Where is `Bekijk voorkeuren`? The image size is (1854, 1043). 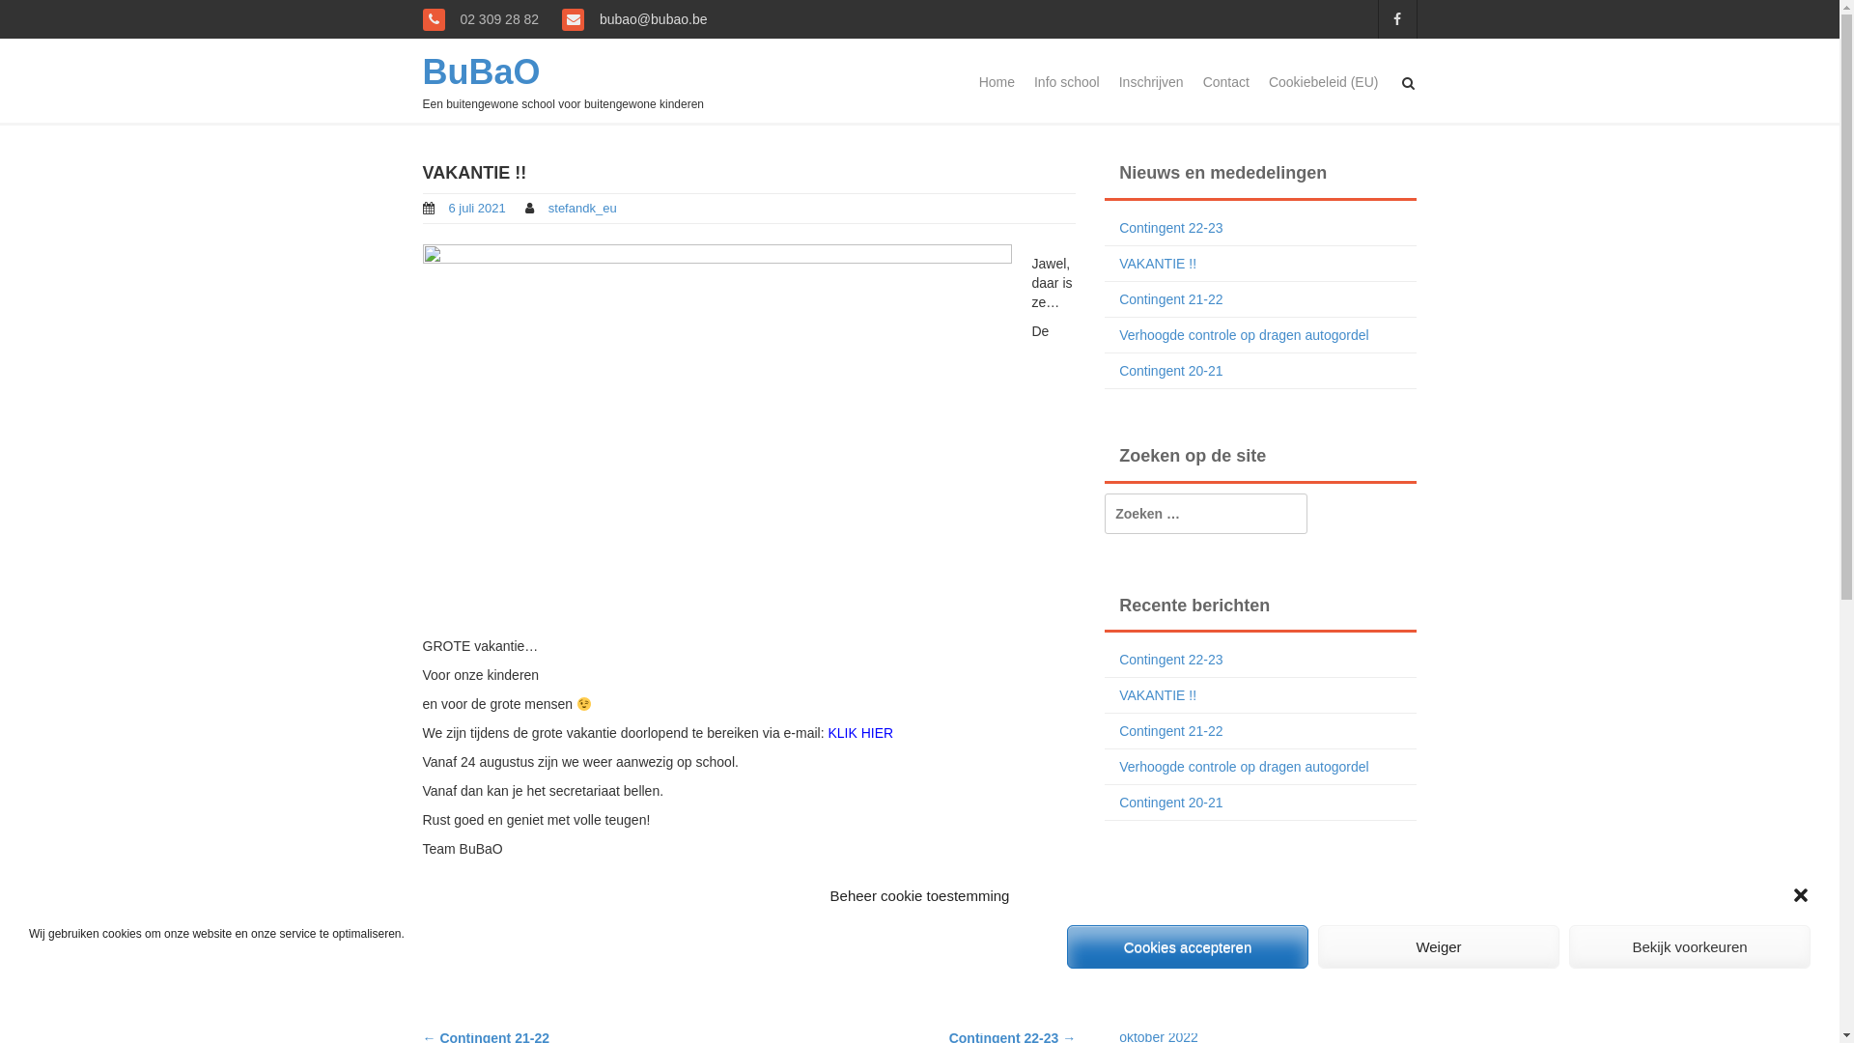
Bekijk voorkeuren is located at coordinates (1690, 946).